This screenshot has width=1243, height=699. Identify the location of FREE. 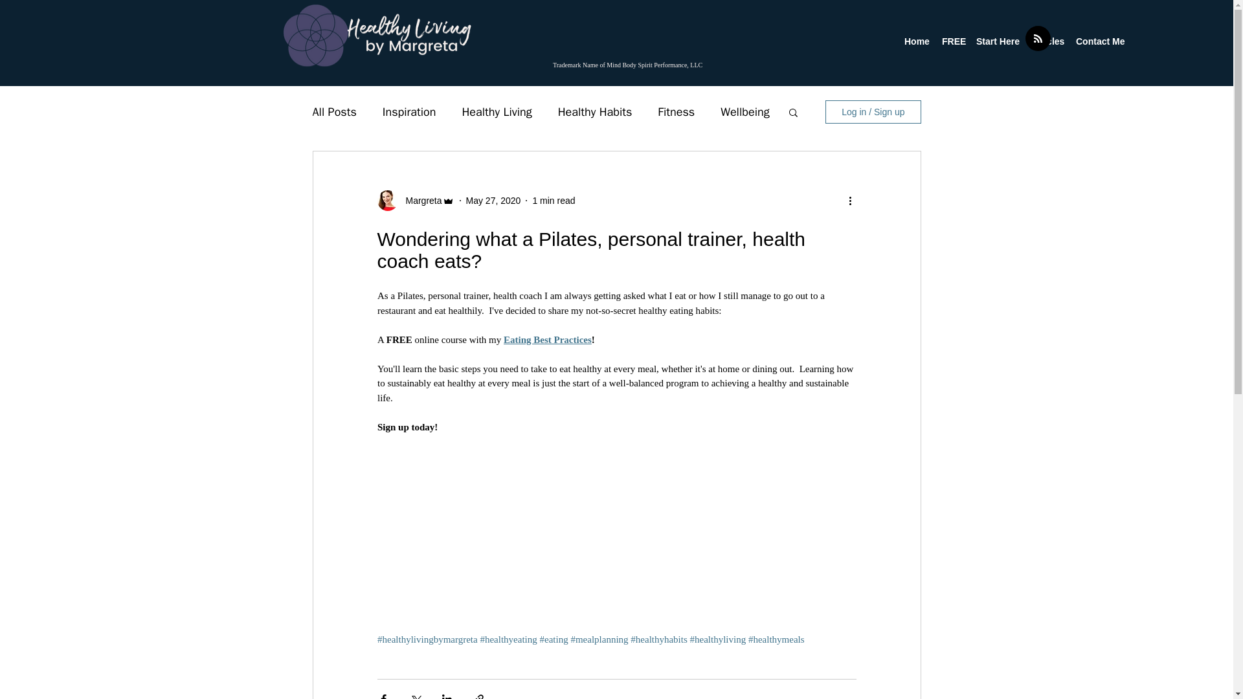
(952, 41).